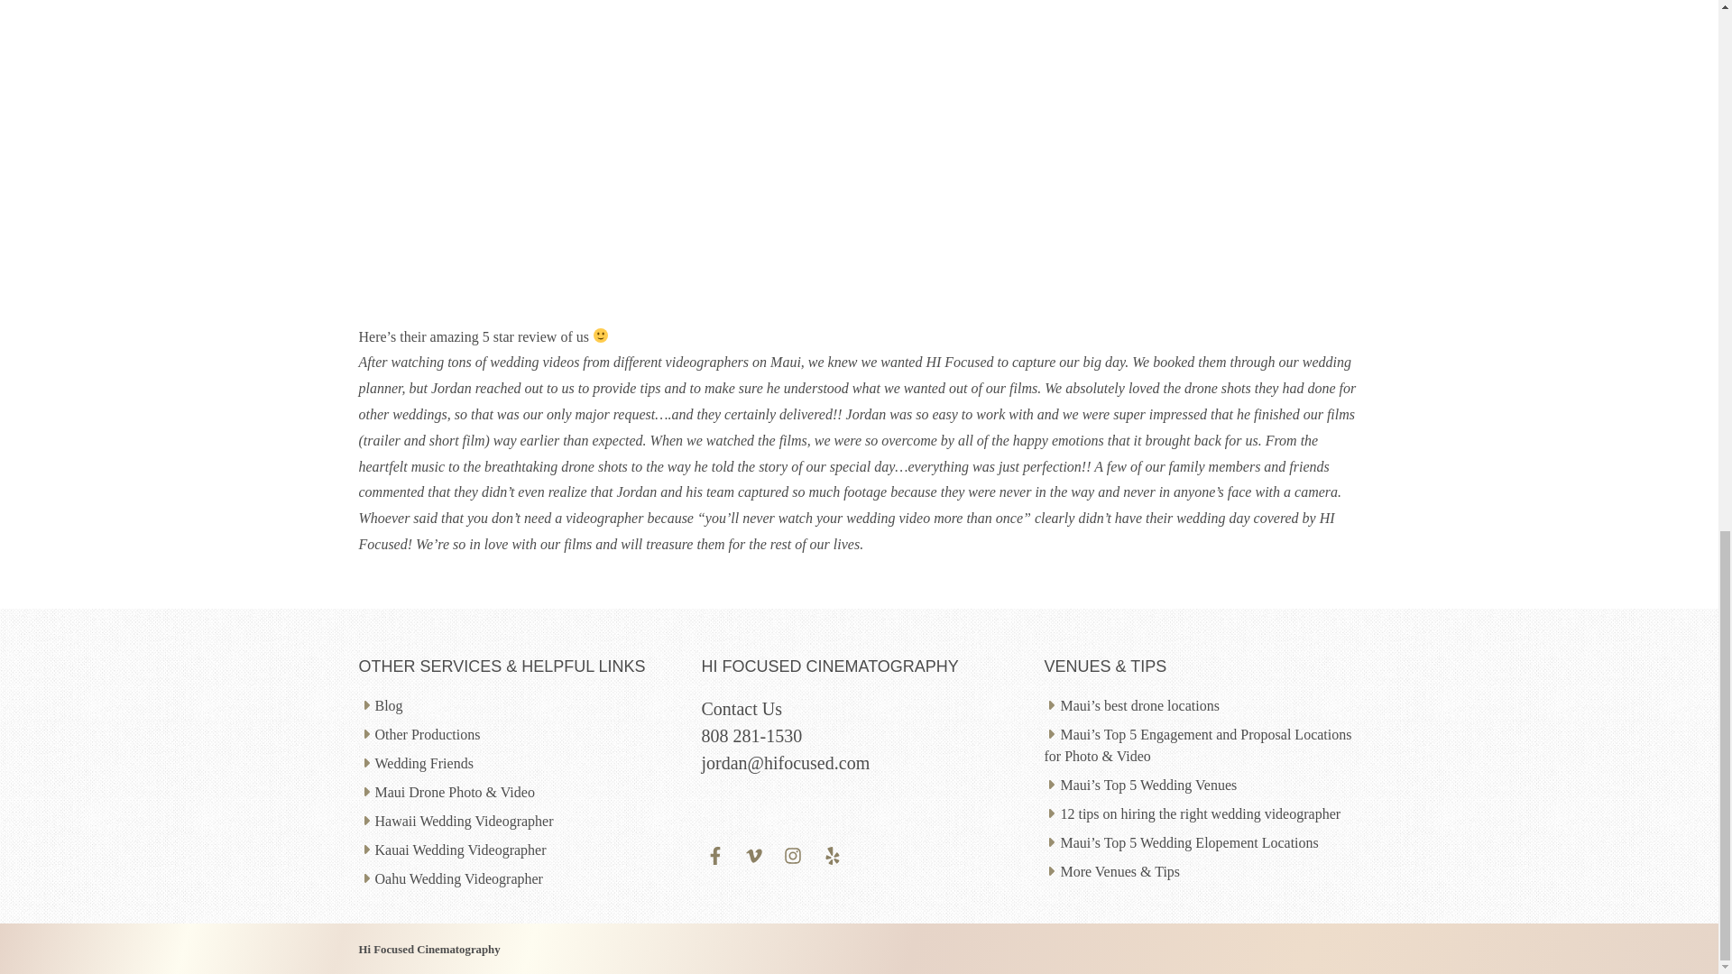 Image resolution: width=1732 pixels, height=974 pixels. What do you see at coordinates (751, 736) in the screenshot?
I see `808 281-1530` at bounding box center [751, 736].